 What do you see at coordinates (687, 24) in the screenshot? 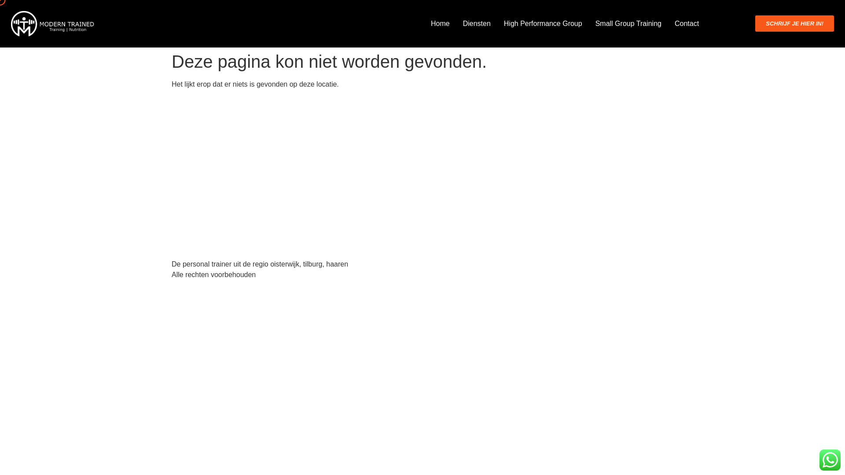
I see `Contact` at bounding box center [687, 24].